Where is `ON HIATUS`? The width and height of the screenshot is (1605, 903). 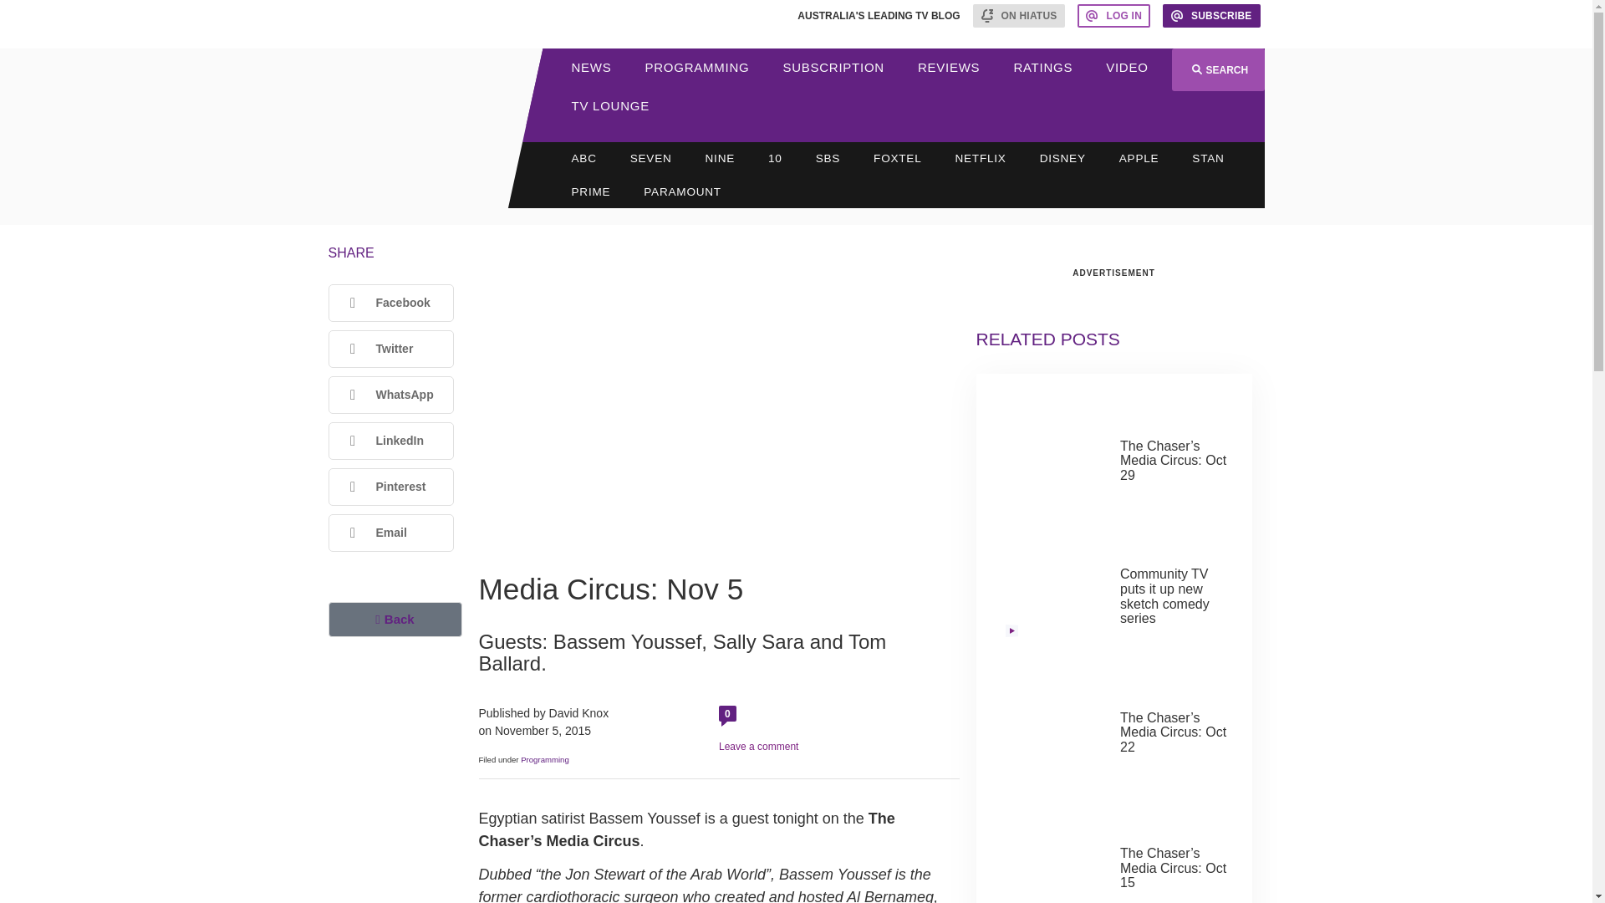 ON HIATUS is located at coordinates (1019, 15).